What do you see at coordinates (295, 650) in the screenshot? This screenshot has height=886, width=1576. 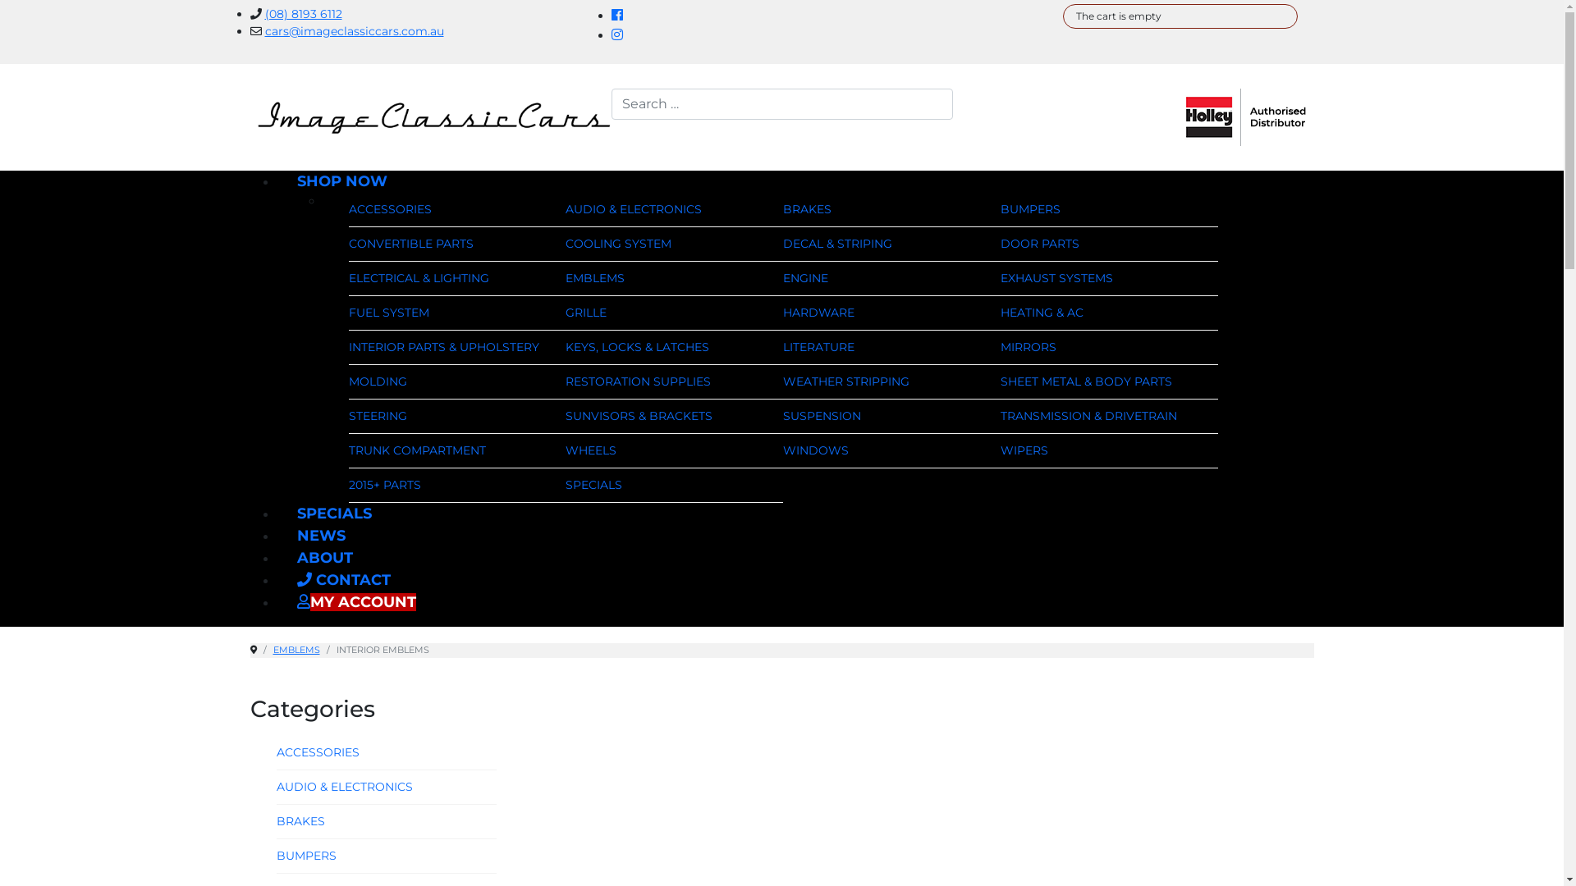 I see `EMBLEMS` at bounding box center [295, 650].